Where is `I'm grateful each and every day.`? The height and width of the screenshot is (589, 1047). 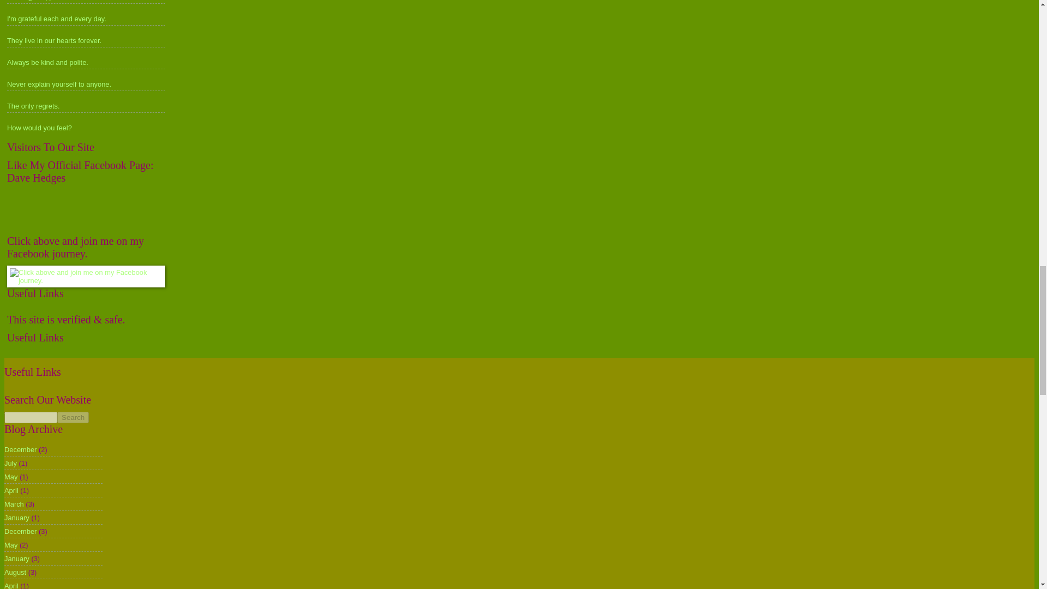
I'm grateful each and every day. is located at coordinates (57, 19).